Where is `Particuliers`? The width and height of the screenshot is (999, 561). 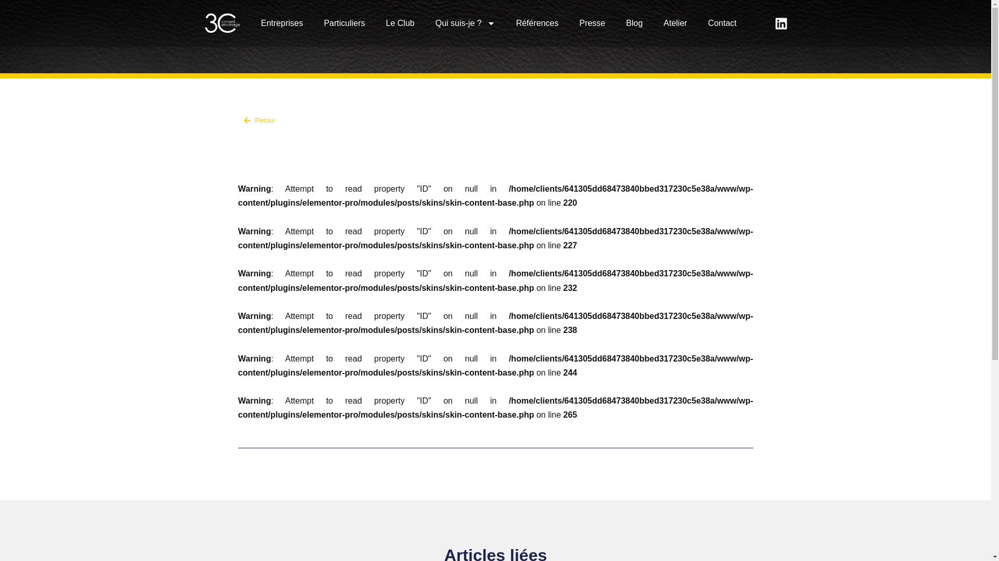 Particuliers is located at coordinates (344, 23).